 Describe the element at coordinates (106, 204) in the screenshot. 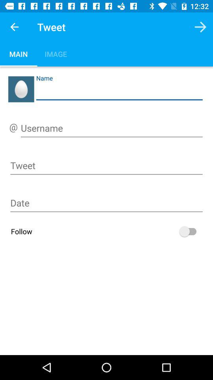

I see `click on the date field` at that location.